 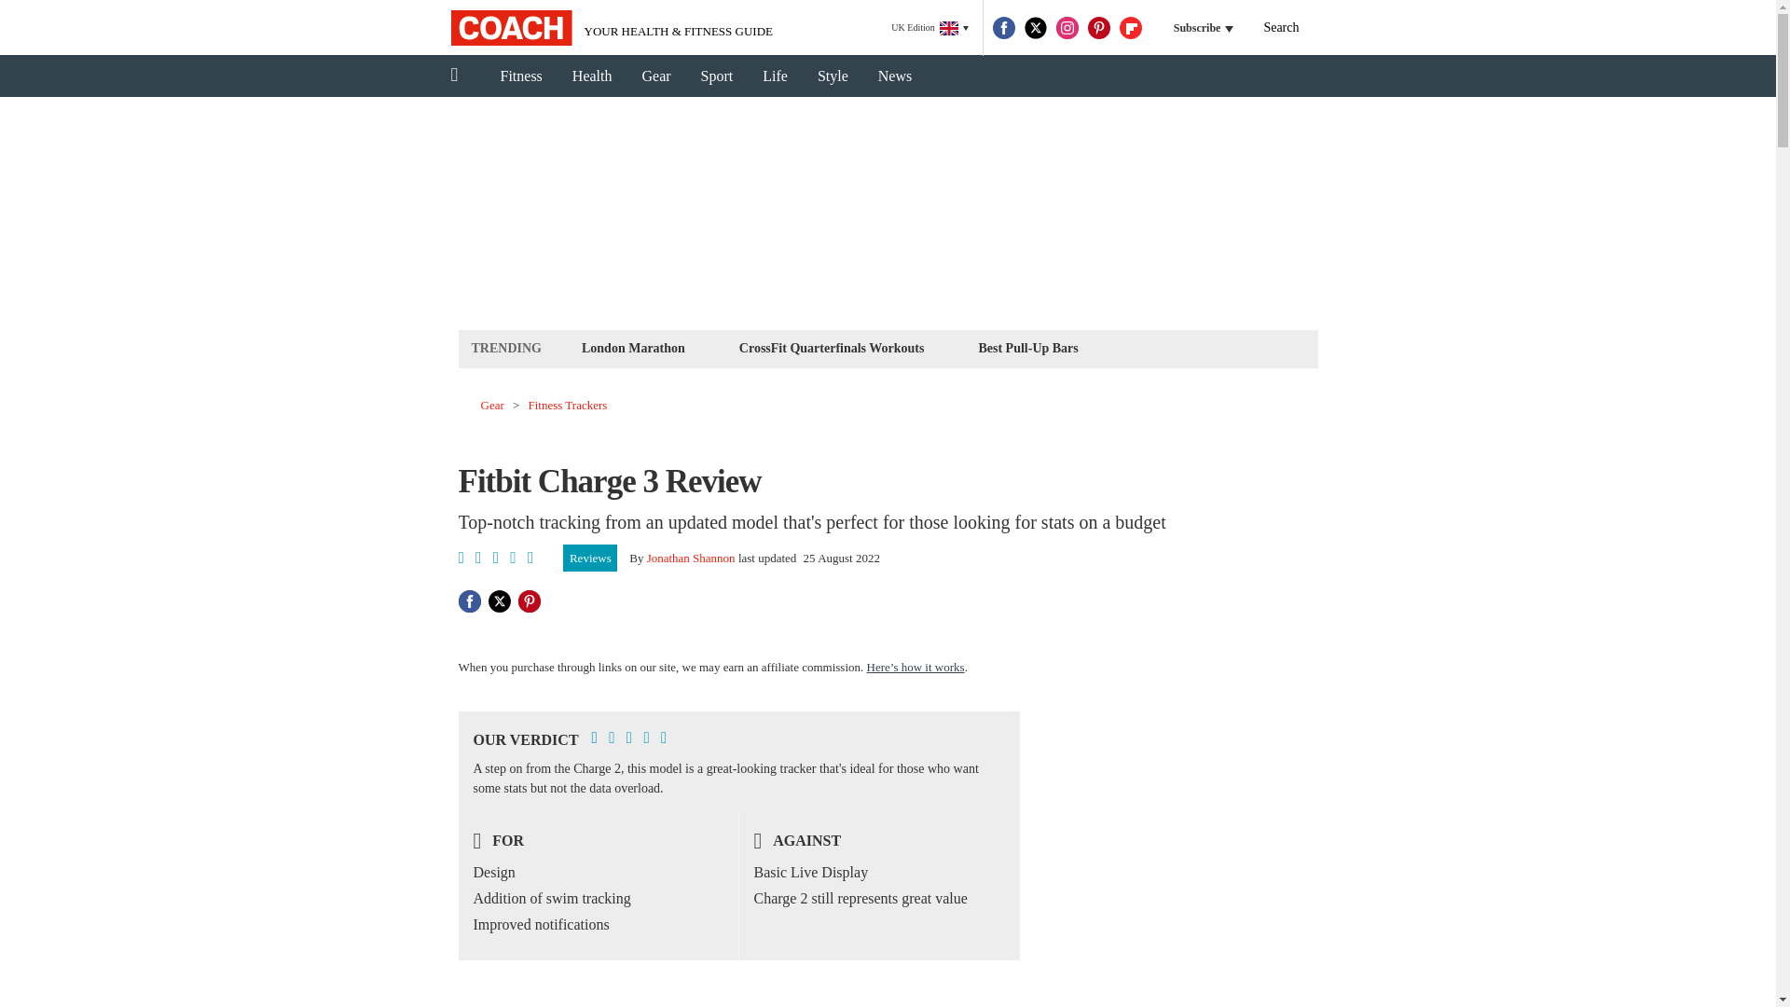 What do you see at coordinates (716, 76) in the screenshot?
I see `Sport` at bounding box center [716, 76].